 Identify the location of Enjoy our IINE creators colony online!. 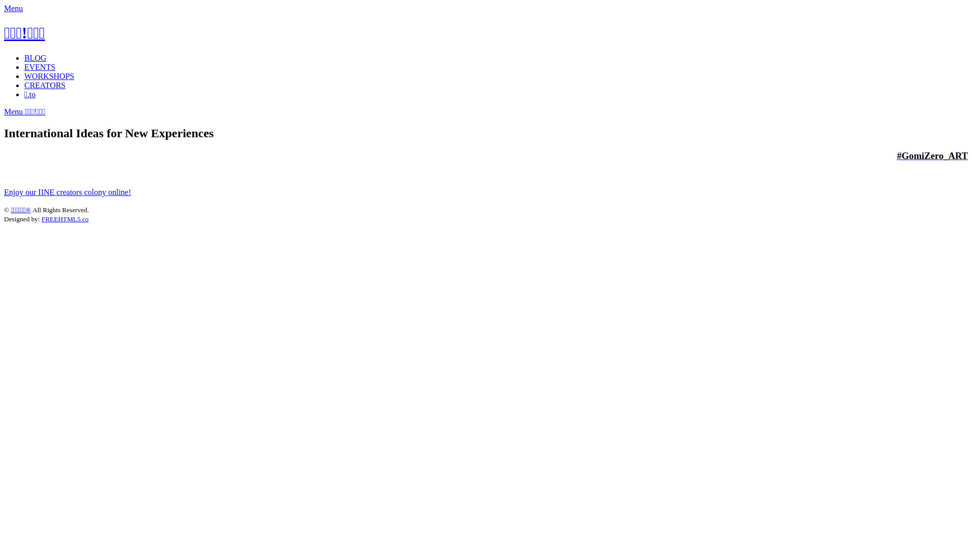
(68, 192).